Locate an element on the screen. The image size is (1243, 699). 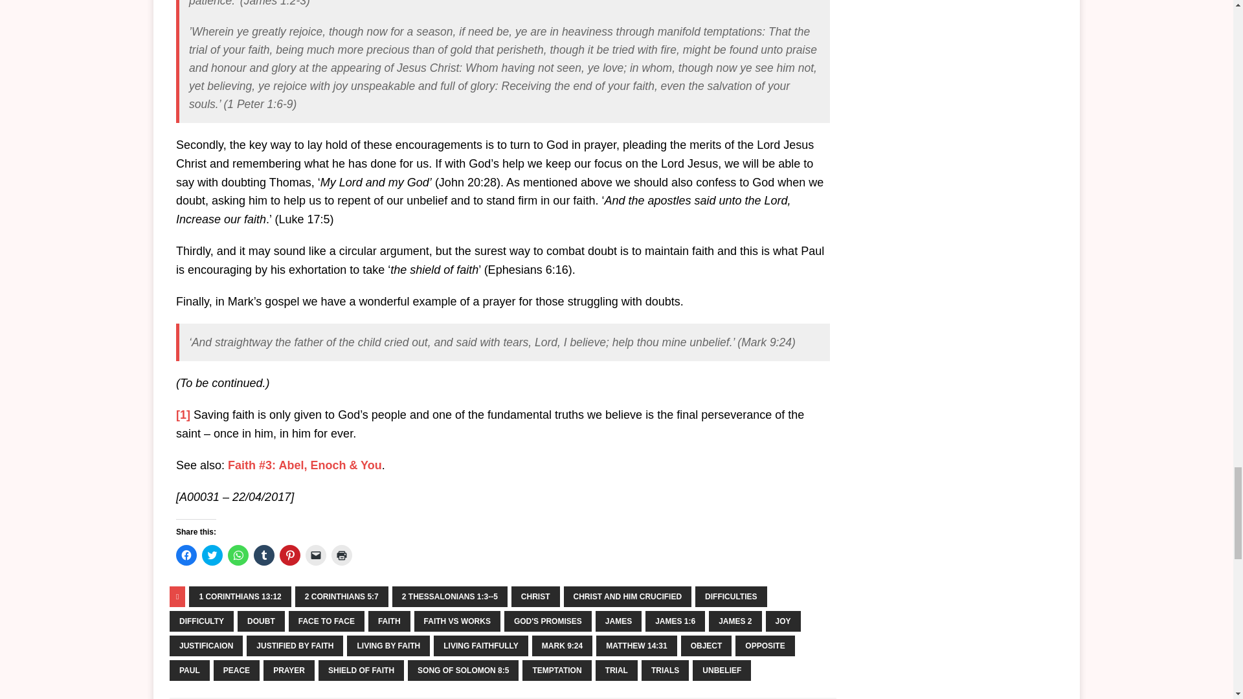
Click to share on Facebook is located at coordinates (186, 555).